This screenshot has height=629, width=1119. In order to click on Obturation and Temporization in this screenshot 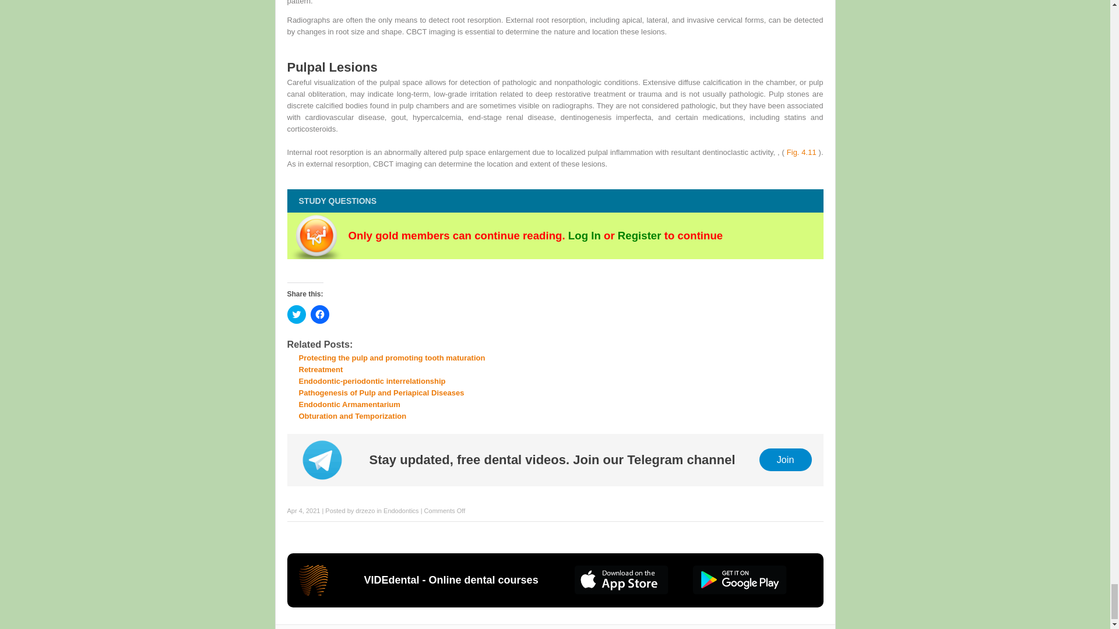, I will do `click(352, 416)`.